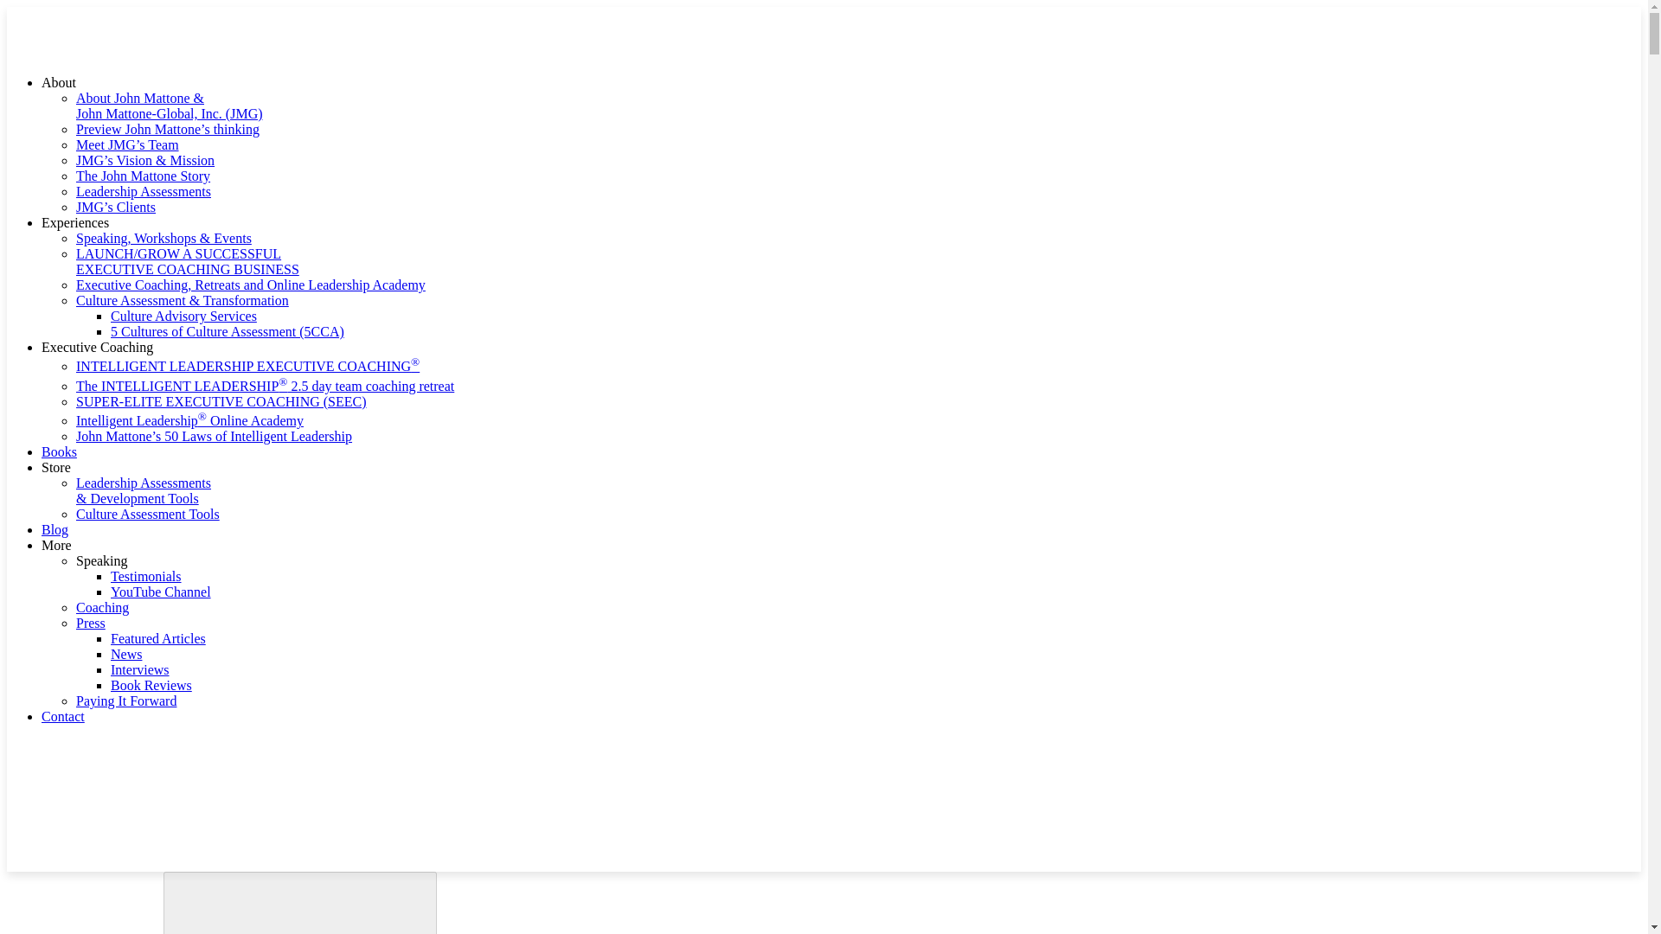 This screenshot has height=934, width=1661. I want to click on More, so click(56, 545).